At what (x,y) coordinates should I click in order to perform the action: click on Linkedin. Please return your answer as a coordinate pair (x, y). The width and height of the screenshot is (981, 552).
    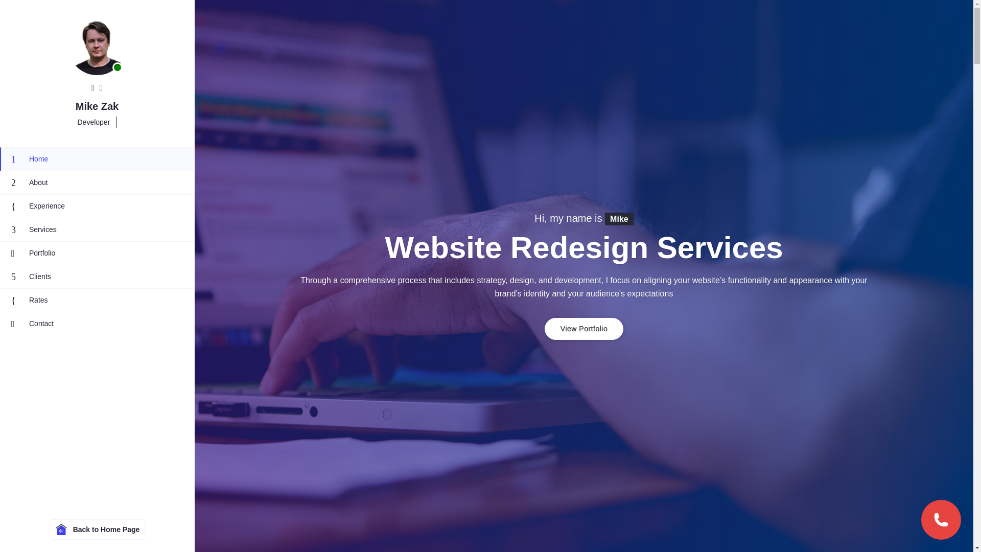
    Looking at the image, I should click on (92, 88).